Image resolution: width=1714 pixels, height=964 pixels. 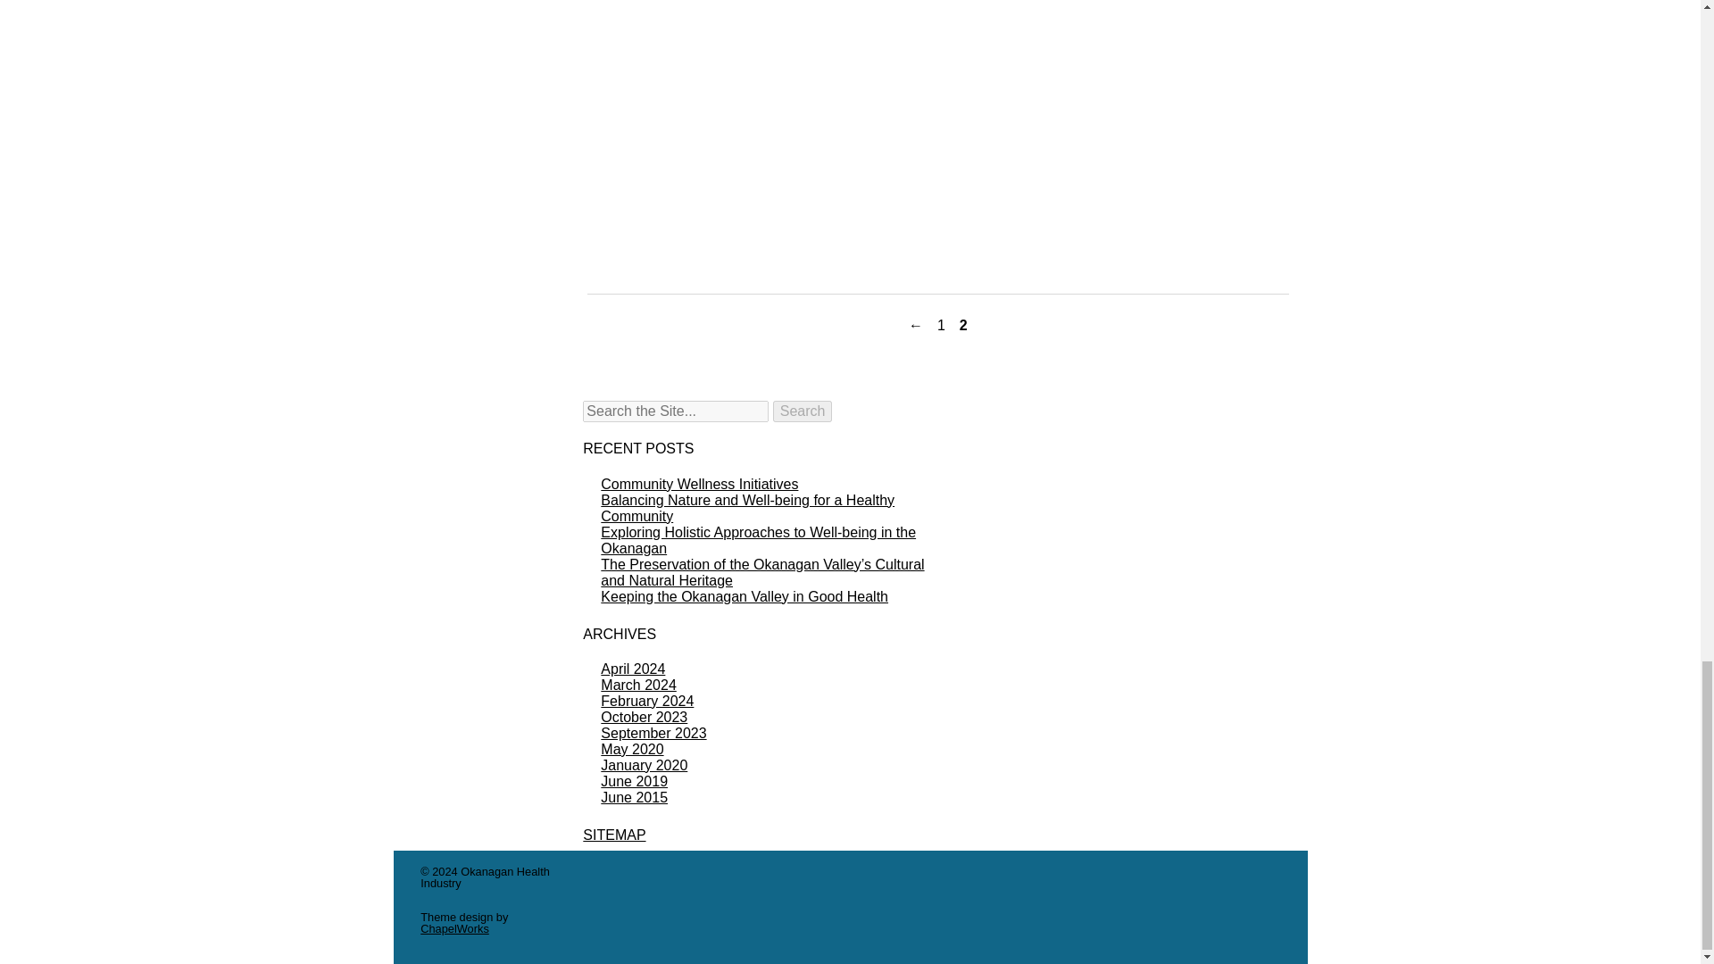 I want to click on October 2023, so click(x=644, y=717).